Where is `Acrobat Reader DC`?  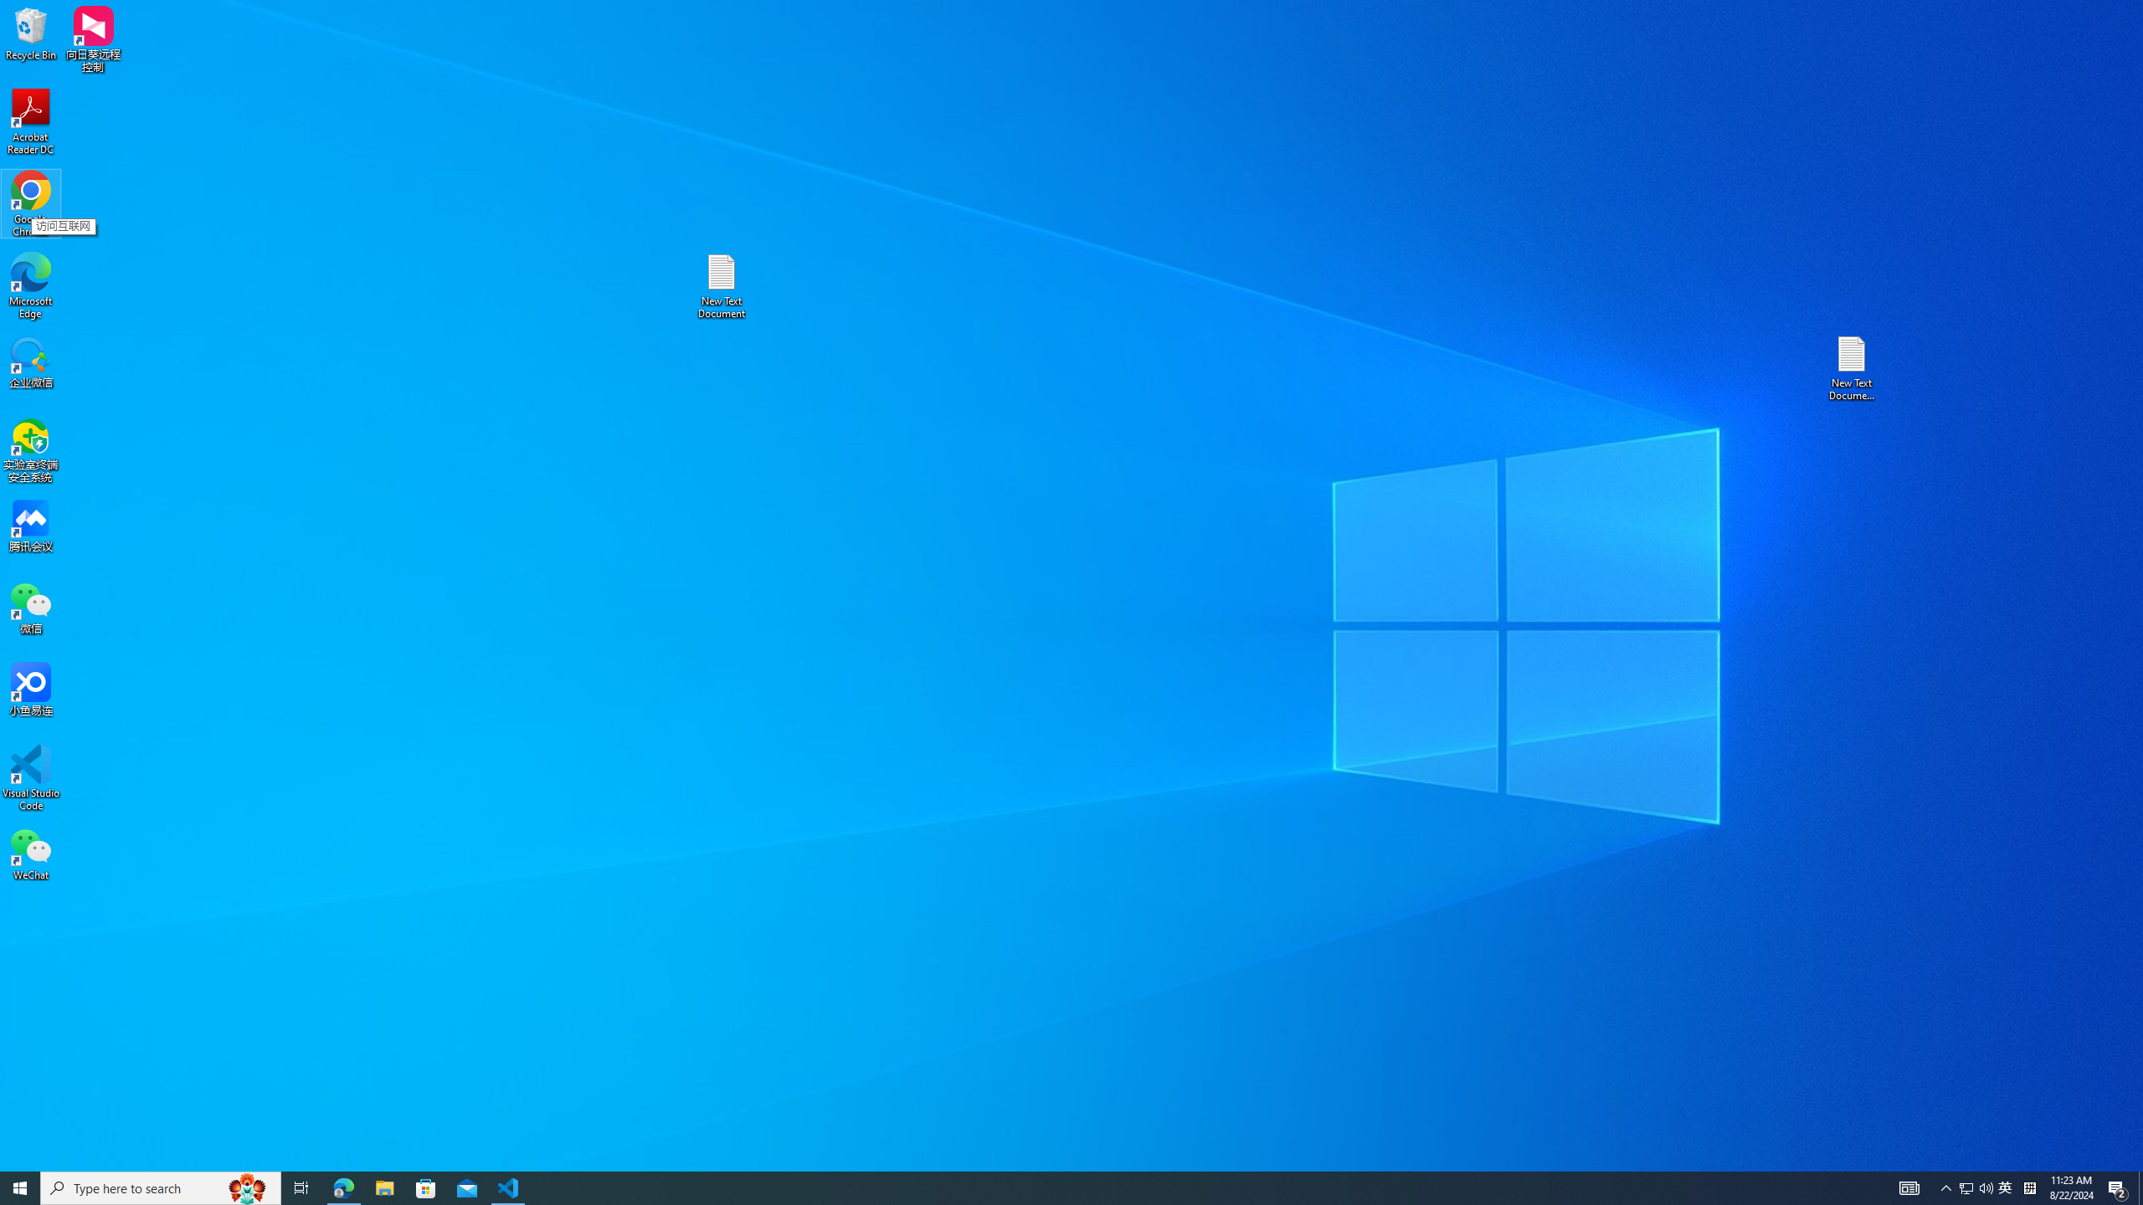 Acrobat Reader DC is located at coordinates (31, 122).